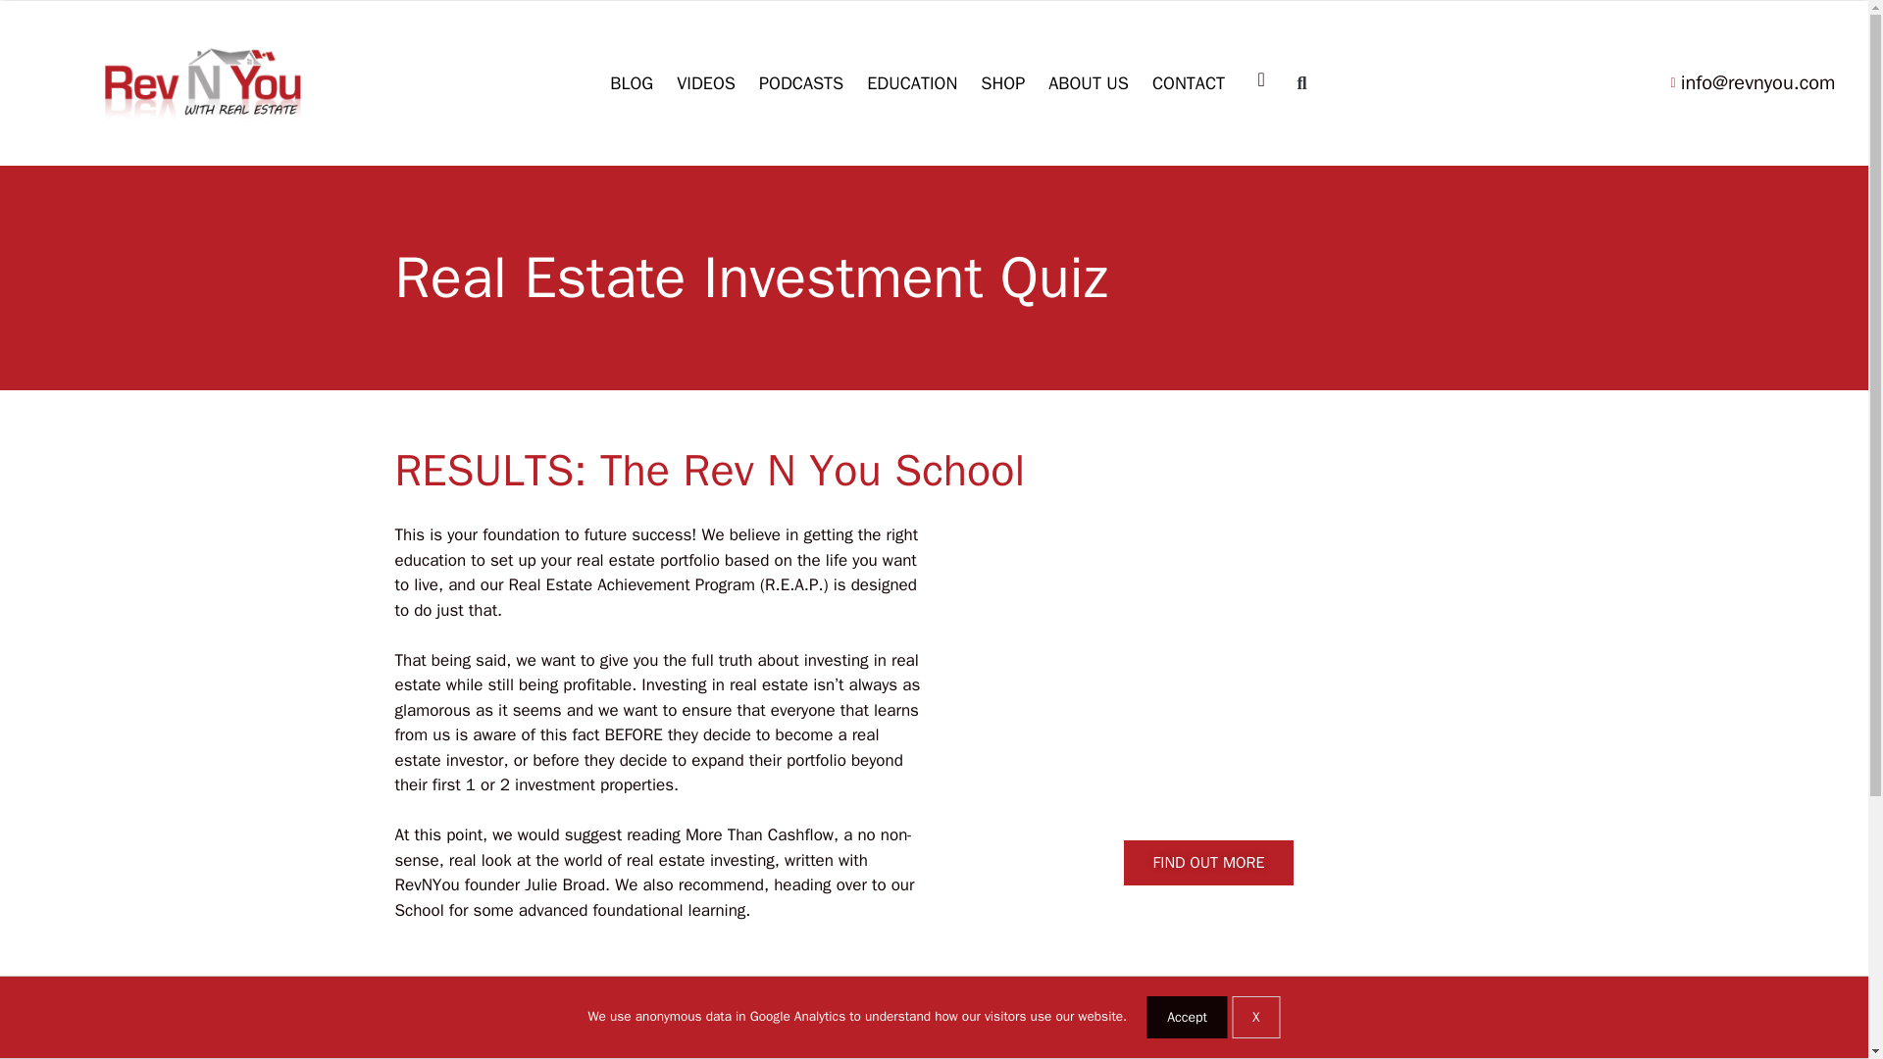 The image size is (1883, 1059). What do you see at coordinates (706, 83) in the screenshot?
I see `VIDEOS` at bounding box center [706, 83].